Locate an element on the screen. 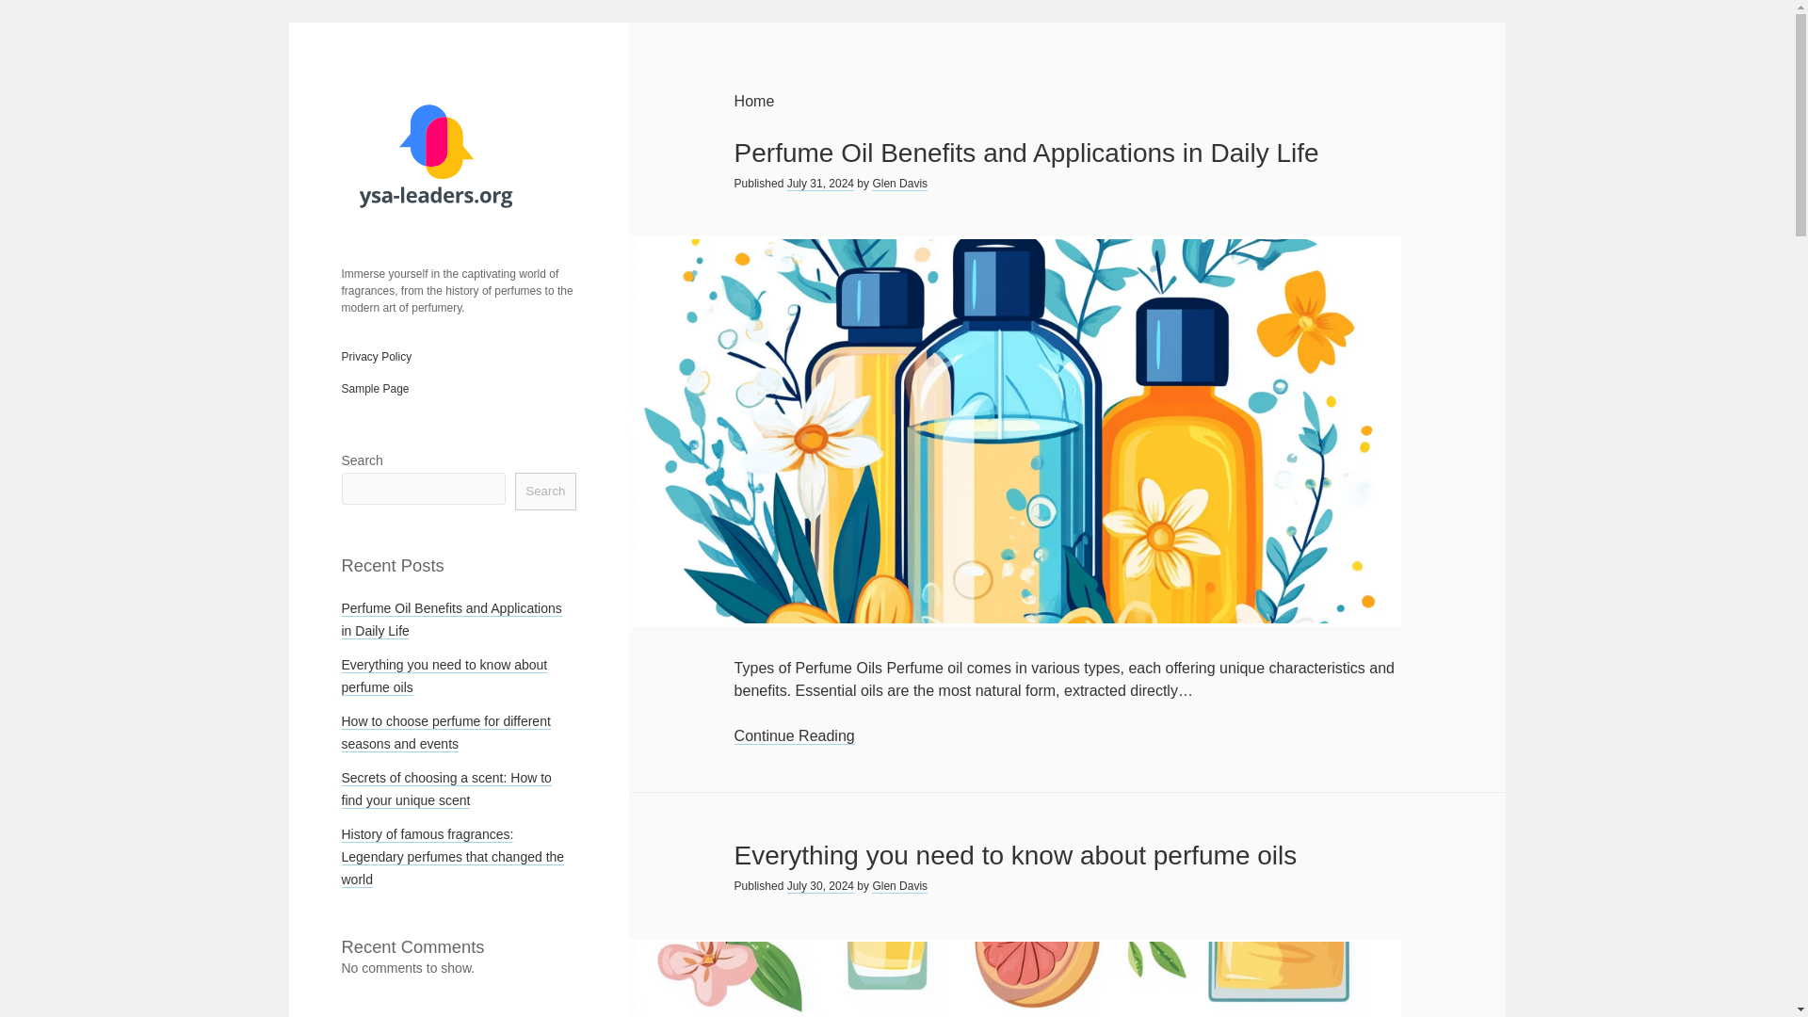 The image size is (1808, 1017). Glen Davis is located at coordinates (898, 184).